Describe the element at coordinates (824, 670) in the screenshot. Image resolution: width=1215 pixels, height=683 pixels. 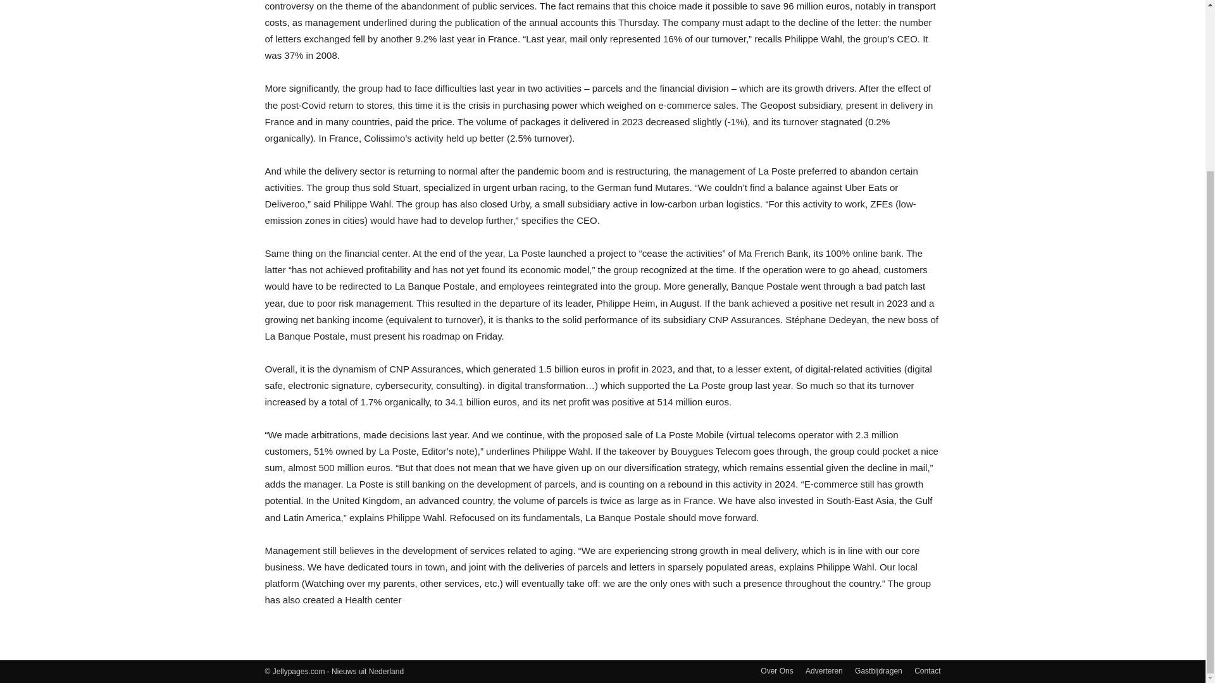
I see `Adverteren` at that location.